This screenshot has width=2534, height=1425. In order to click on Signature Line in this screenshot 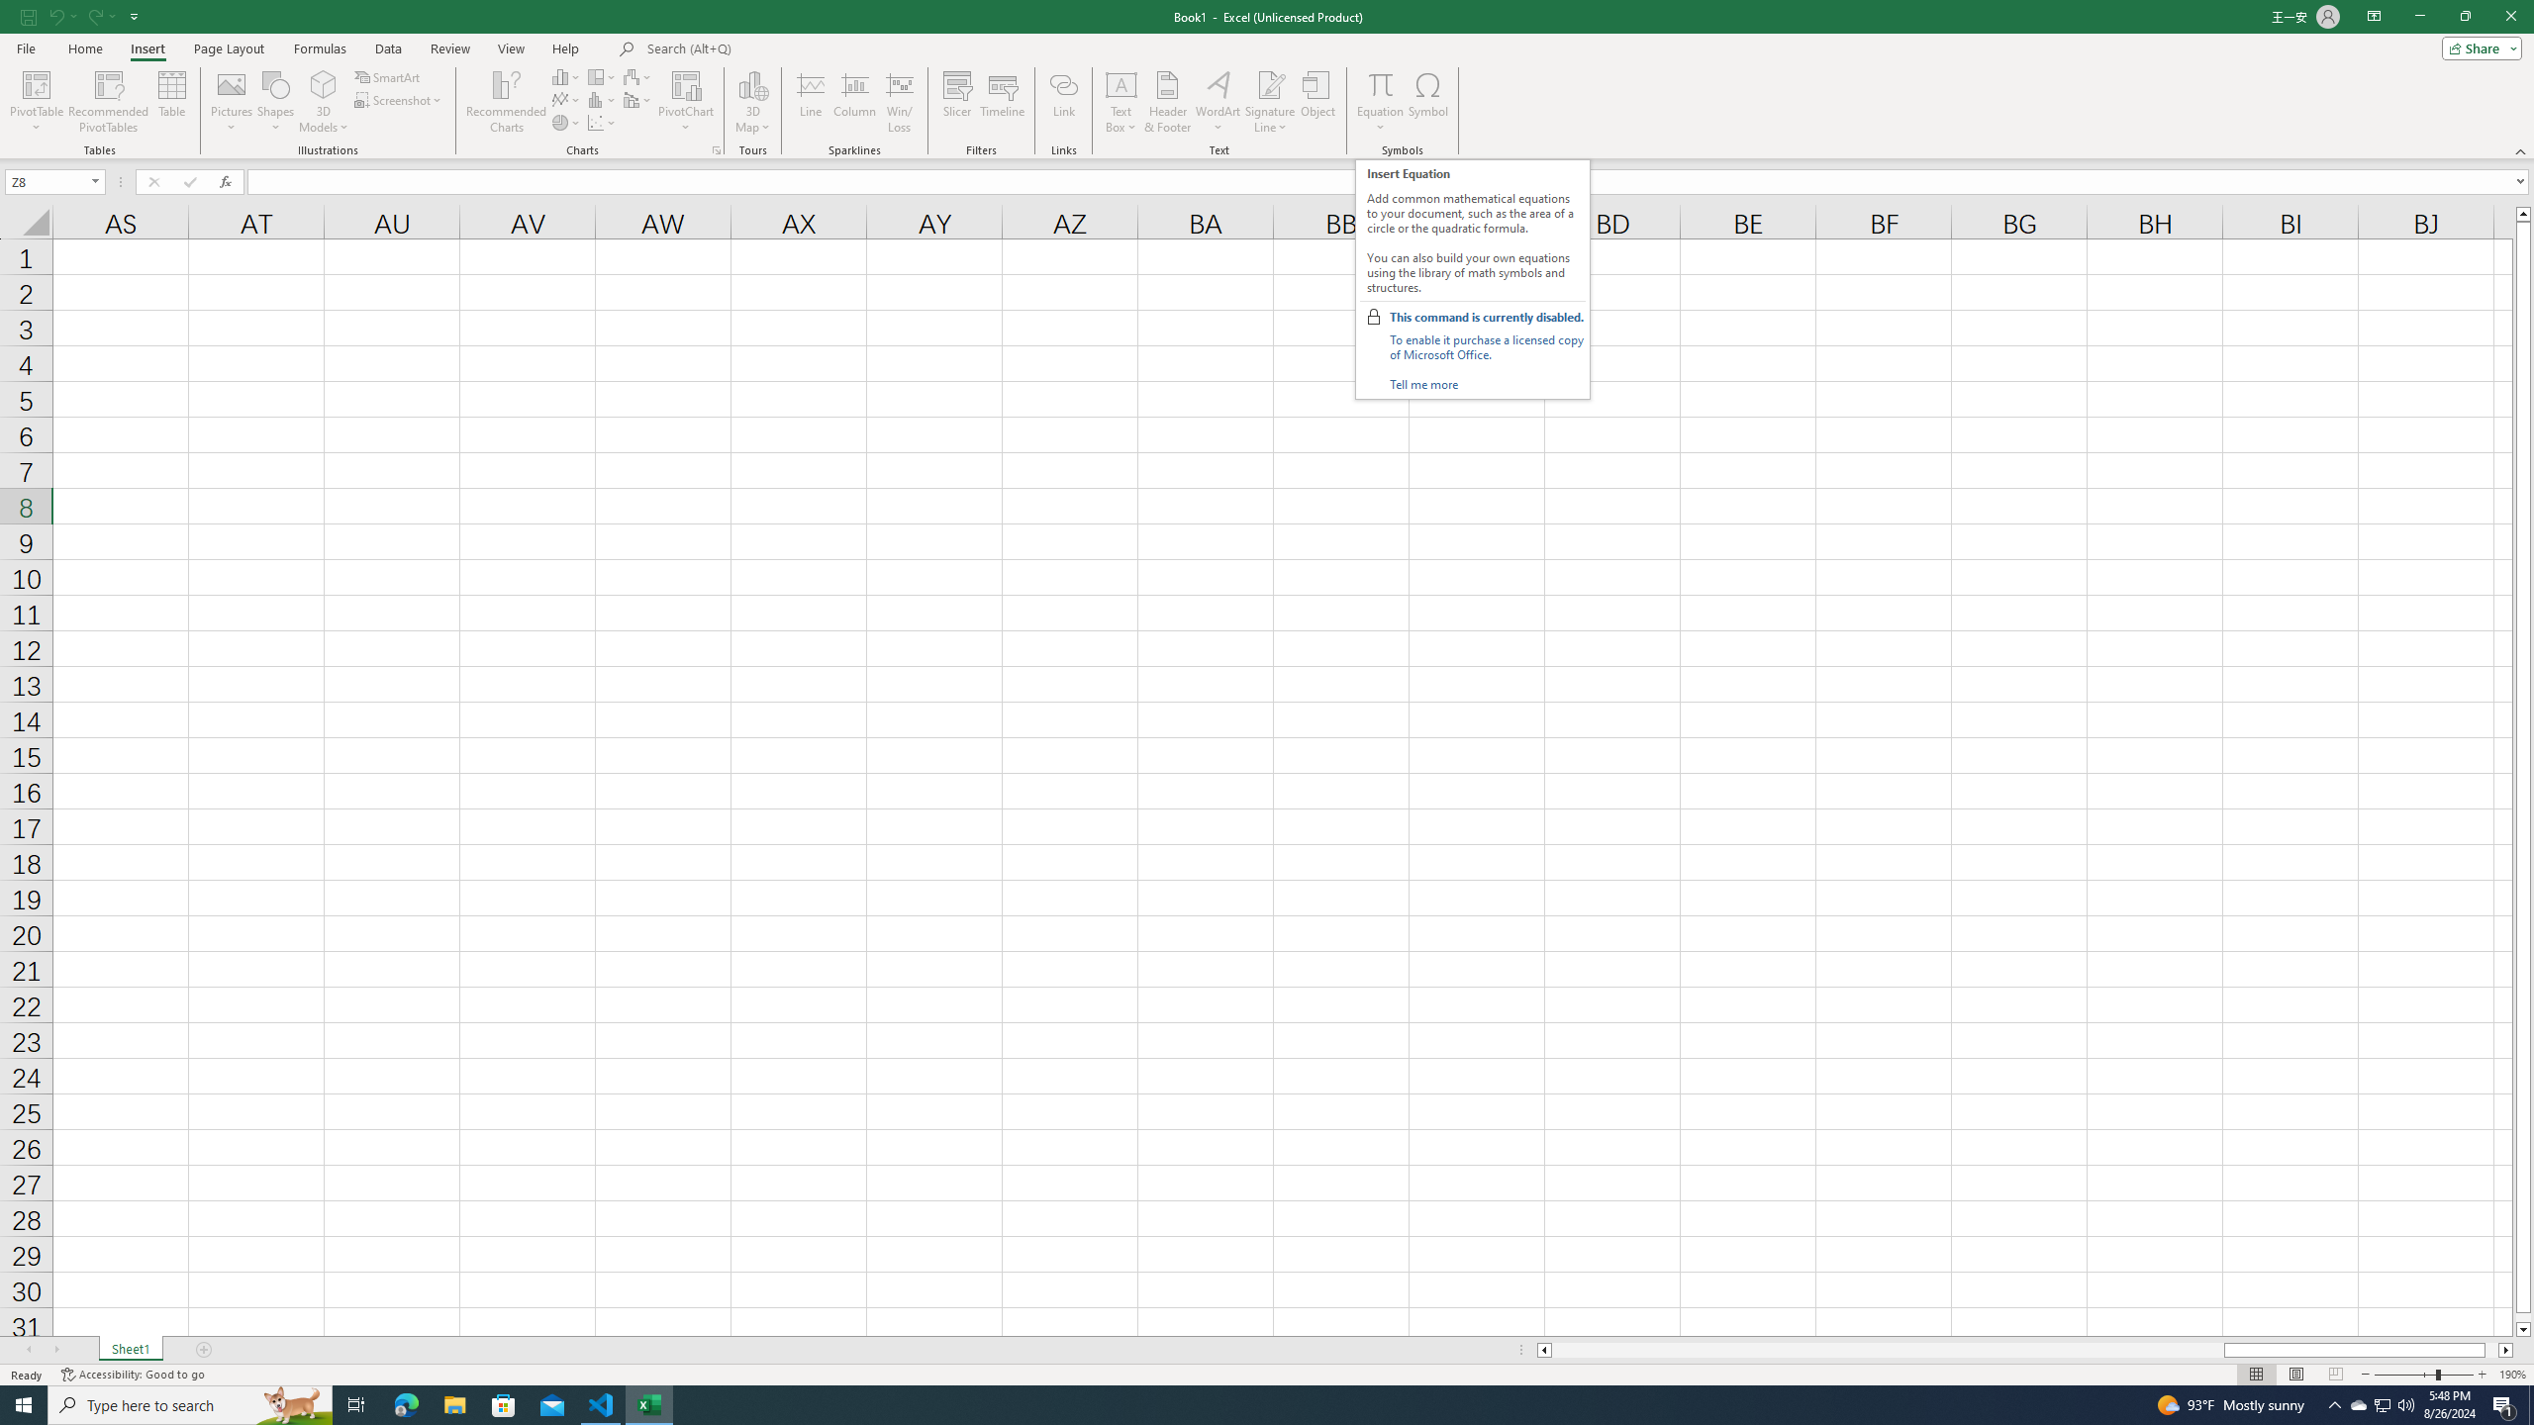, I will do `click(1270, 84)`.